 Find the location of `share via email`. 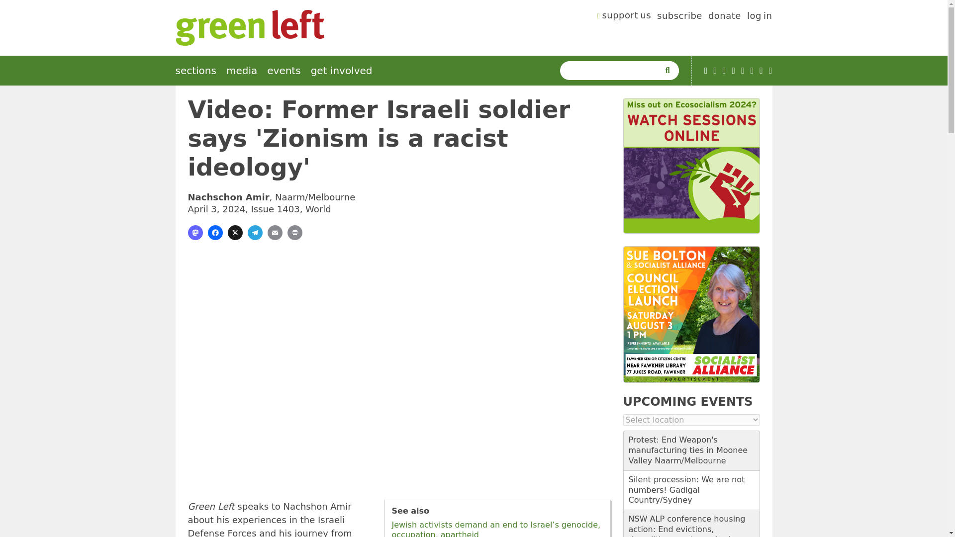

share via email is located at coordinates (275, 232).